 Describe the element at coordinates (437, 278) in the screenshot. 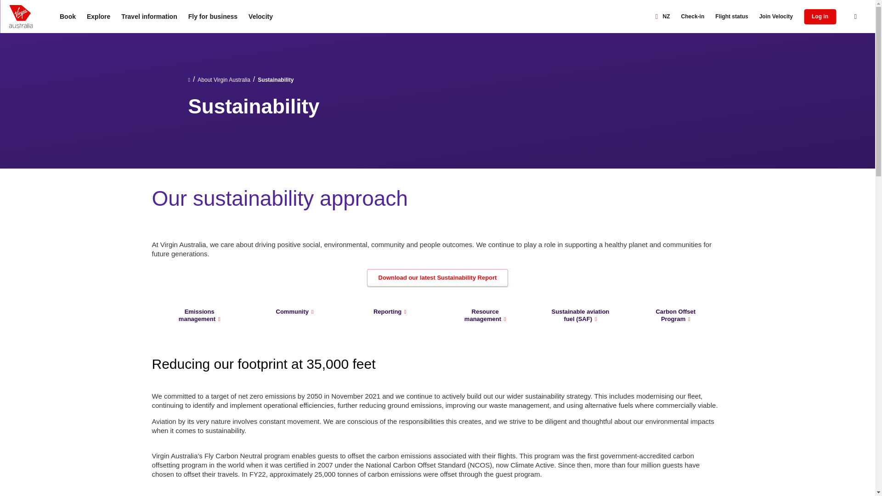

I see `Download our latest Sustainability Report ` at that location.